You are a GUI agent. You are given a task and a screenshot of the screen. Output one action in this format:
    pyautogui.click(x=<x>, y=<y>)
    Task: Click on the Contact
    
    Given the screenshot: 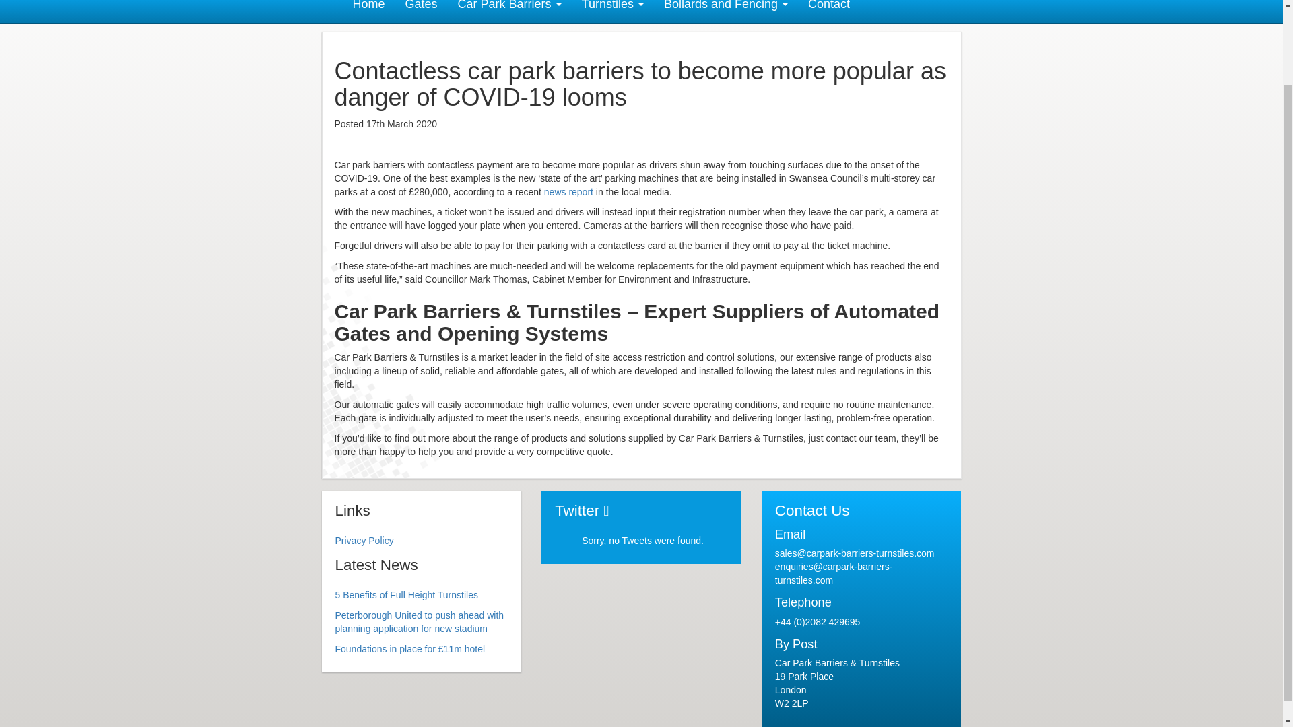 What is the action you would take?
    pyautogui.click(x=828, y=11)
    